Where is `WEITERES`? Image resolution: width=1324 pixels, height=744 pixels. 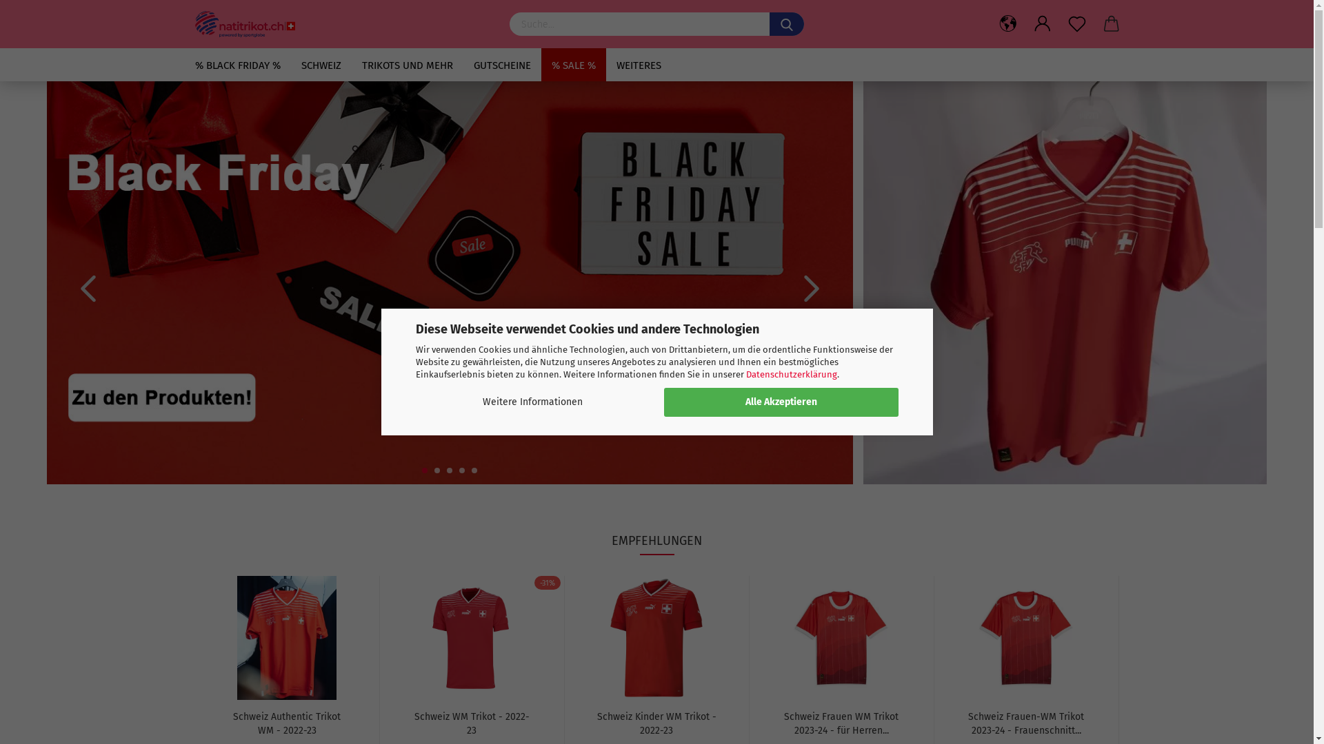
WEITERES is located at coordinates (638, 65).